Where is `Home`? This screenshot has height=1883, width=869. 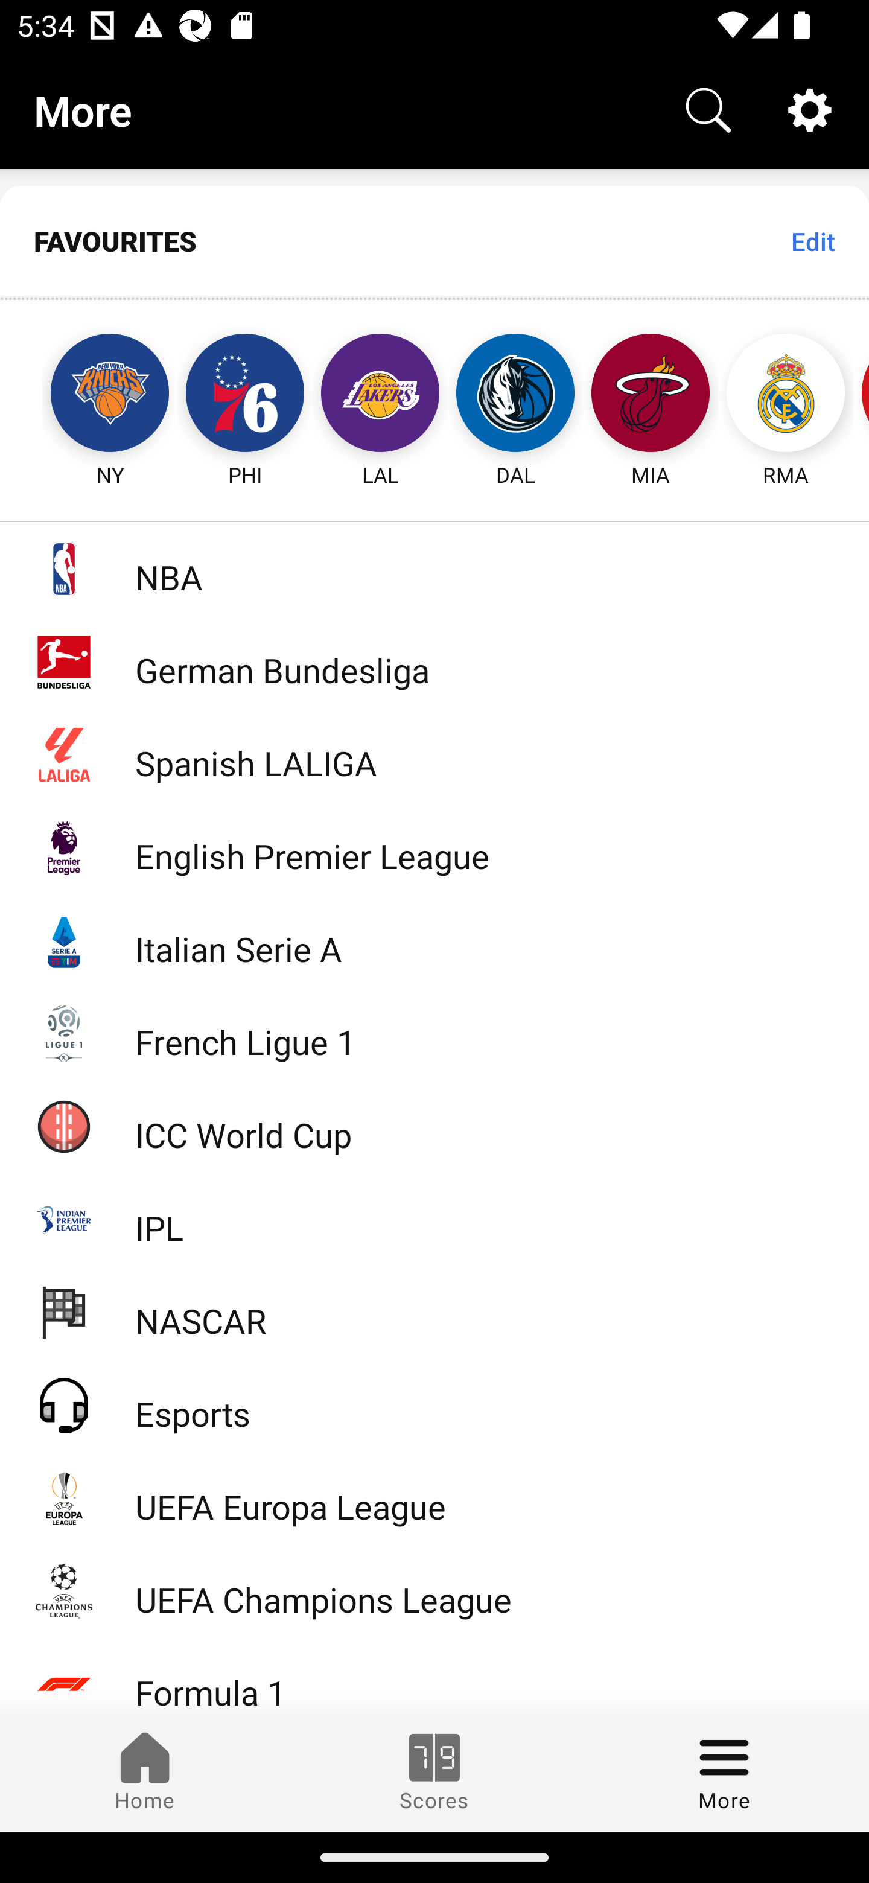 Home is located at coordinates (145, 1773).